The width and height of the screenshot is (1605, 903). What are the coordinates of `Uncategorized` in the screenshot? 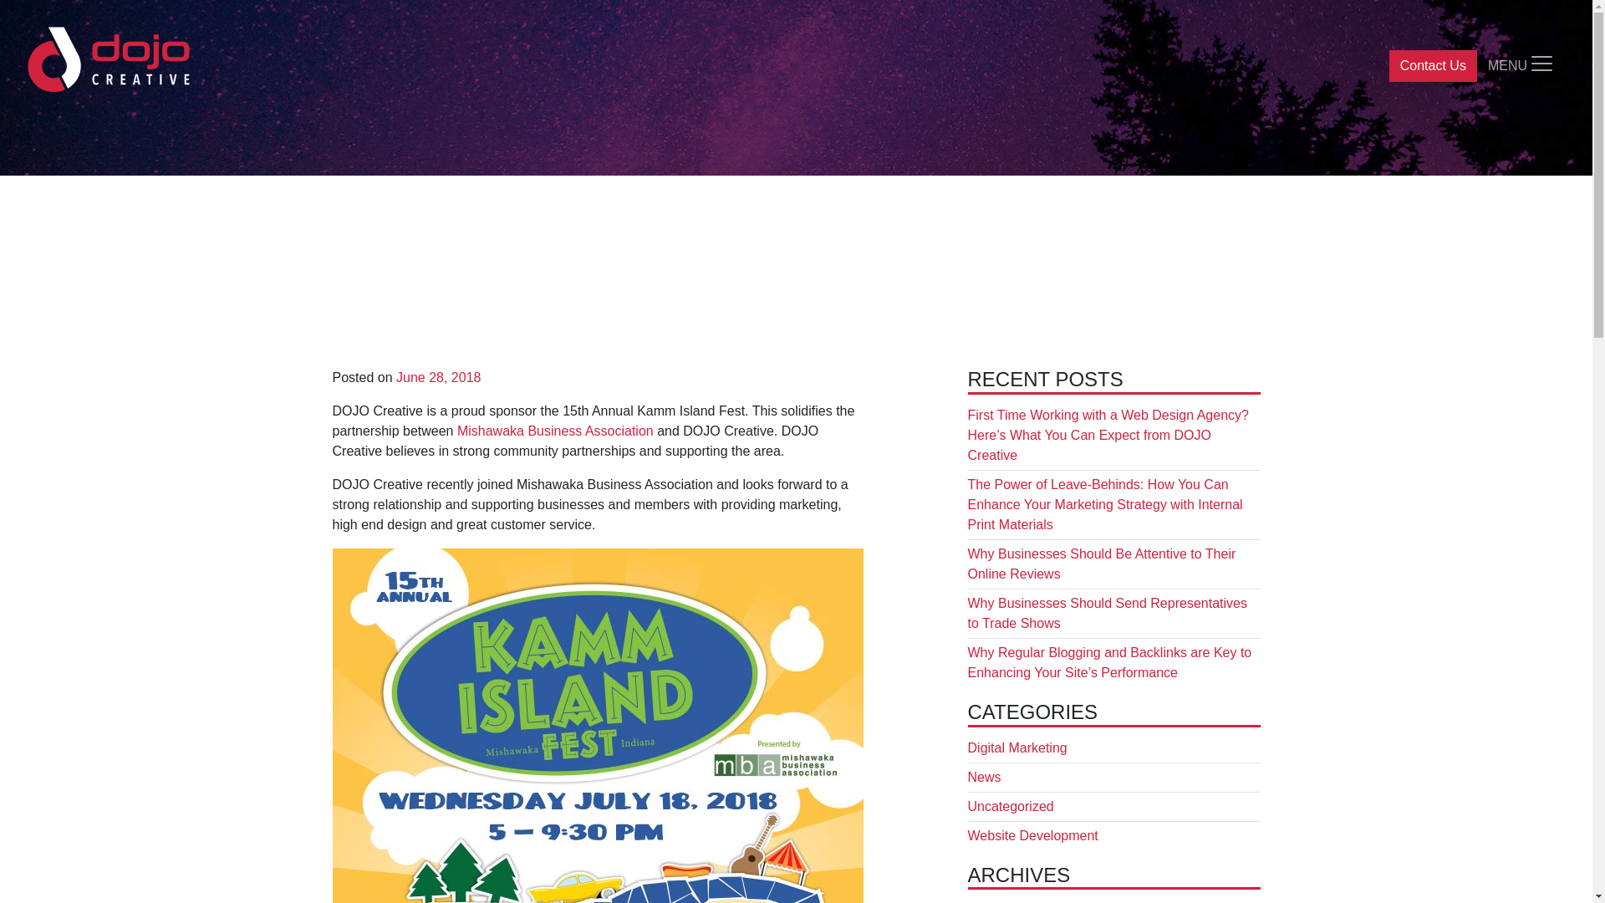 It's located at (1011, 806).